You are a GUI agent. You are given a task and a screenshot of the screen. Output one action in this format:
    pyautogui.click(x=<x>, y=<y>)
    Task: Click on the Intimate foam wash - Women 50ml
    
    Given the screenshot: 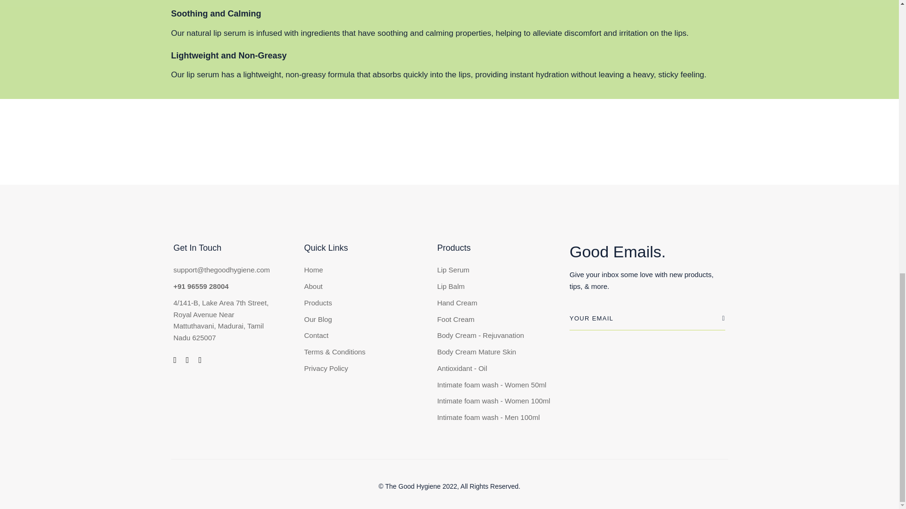 What is the action you would take?
    pyautogui.click(x=491, y=385)
    